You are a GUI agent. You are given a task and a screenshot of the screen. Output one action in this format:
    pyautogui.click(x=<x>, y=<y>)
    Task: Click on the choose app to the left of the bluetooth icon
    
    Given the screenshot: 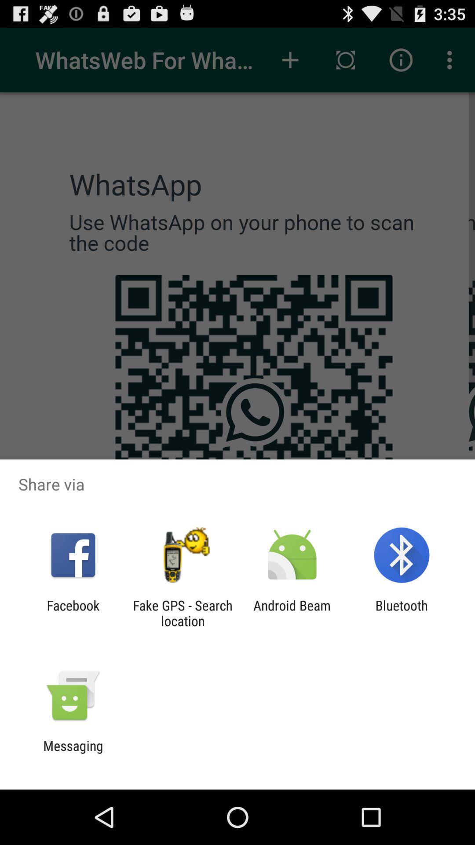 What is the action you would take?
    pyautogui.click(x=292, y=613)
    